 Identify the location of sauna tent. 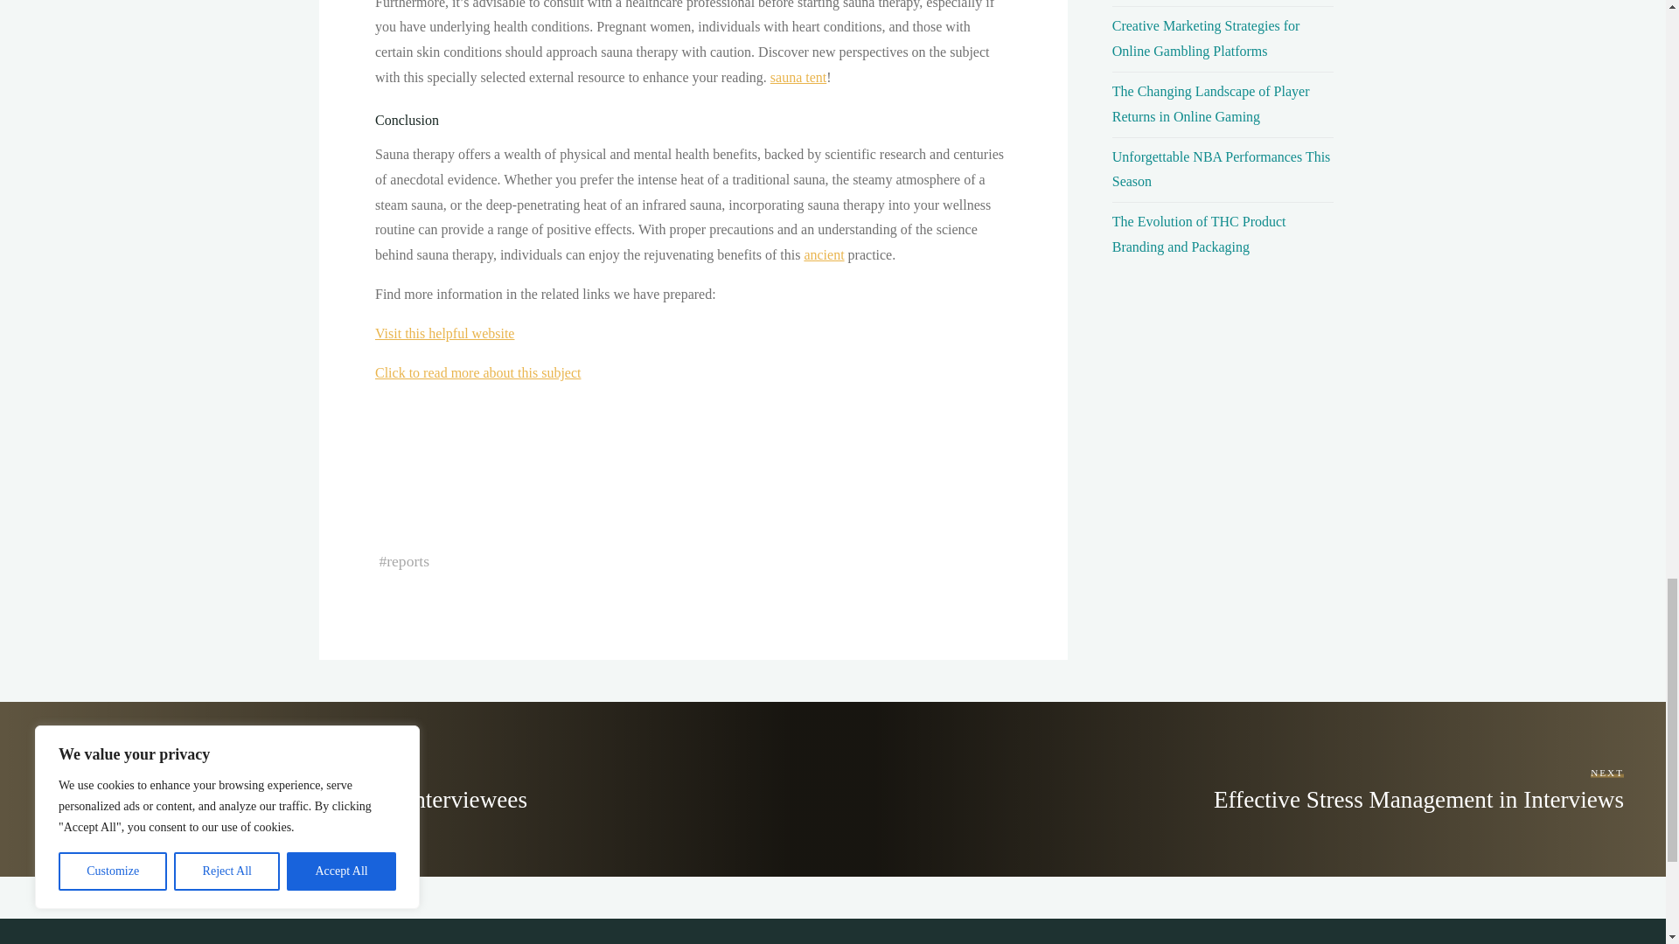
(798, 77).